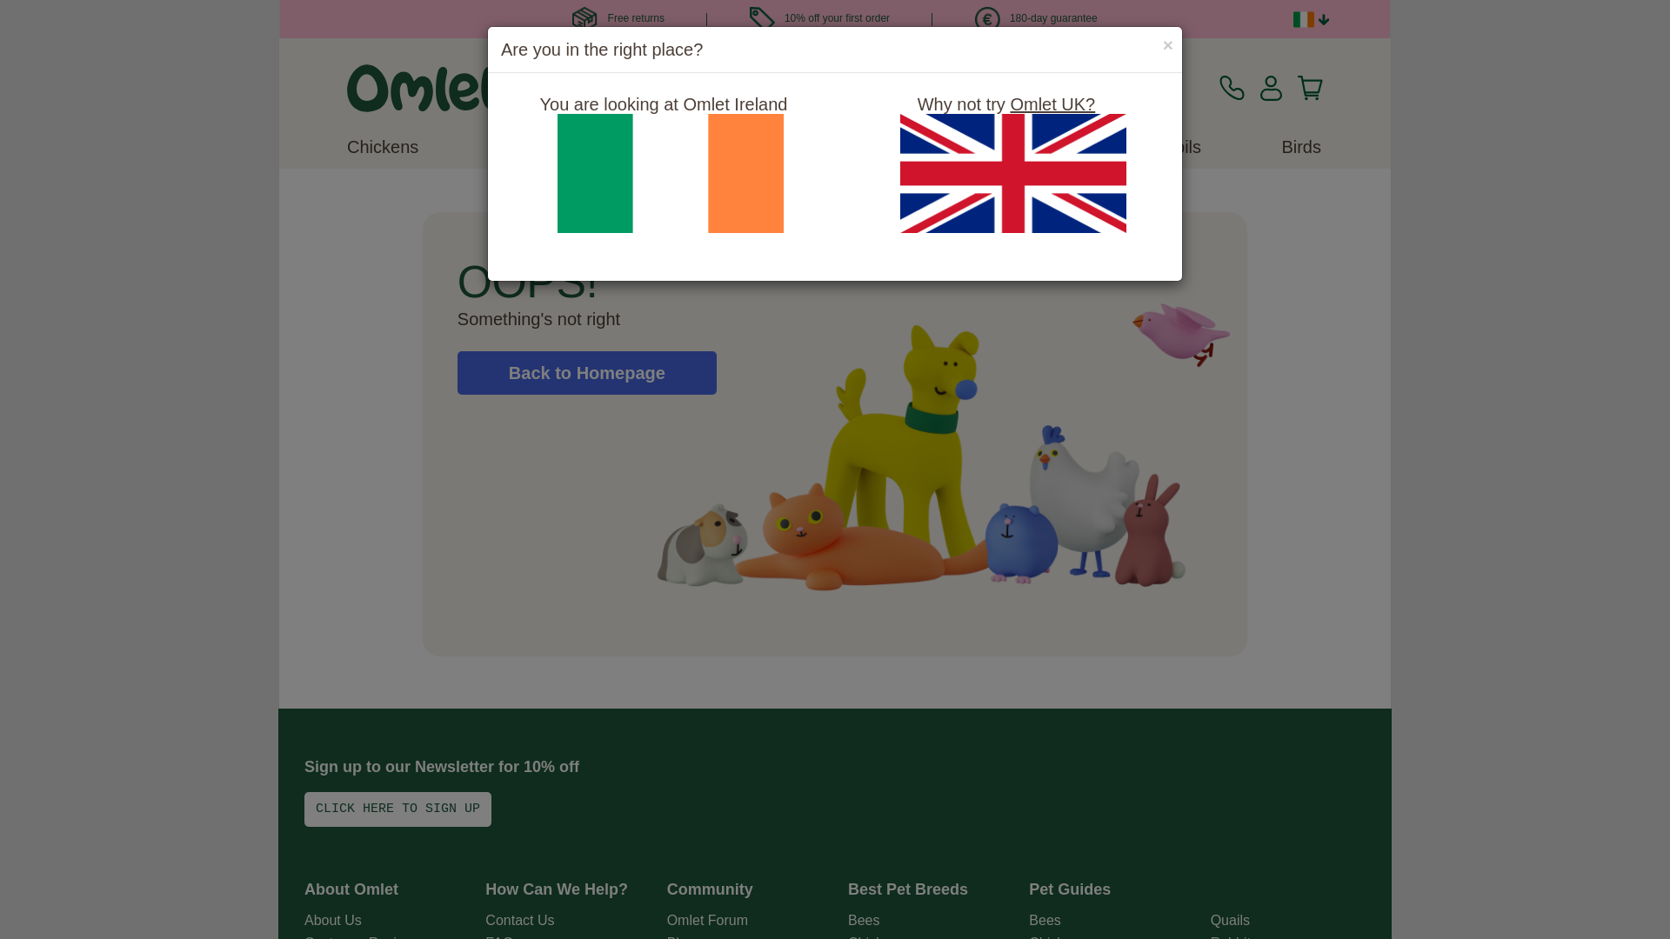  I want to click on Chickens, so click(383, 146).